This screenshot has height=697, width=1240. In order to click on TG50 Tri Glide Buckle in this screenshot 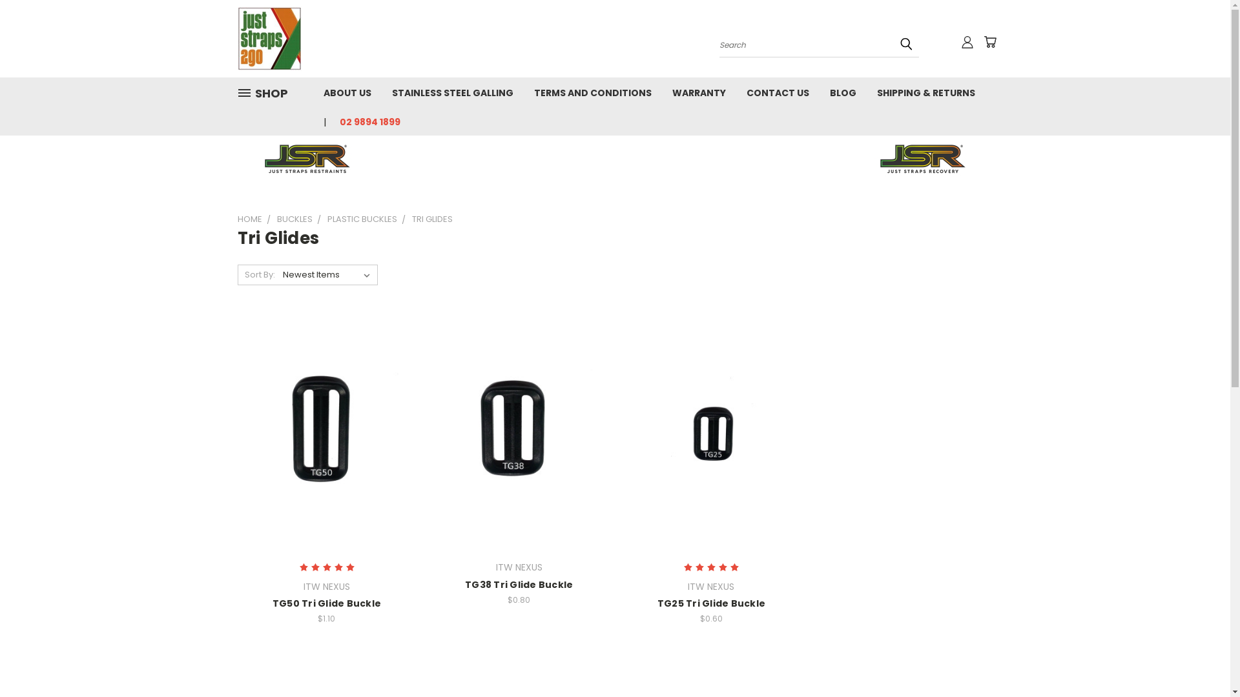, I will do `click(327, 434)`.